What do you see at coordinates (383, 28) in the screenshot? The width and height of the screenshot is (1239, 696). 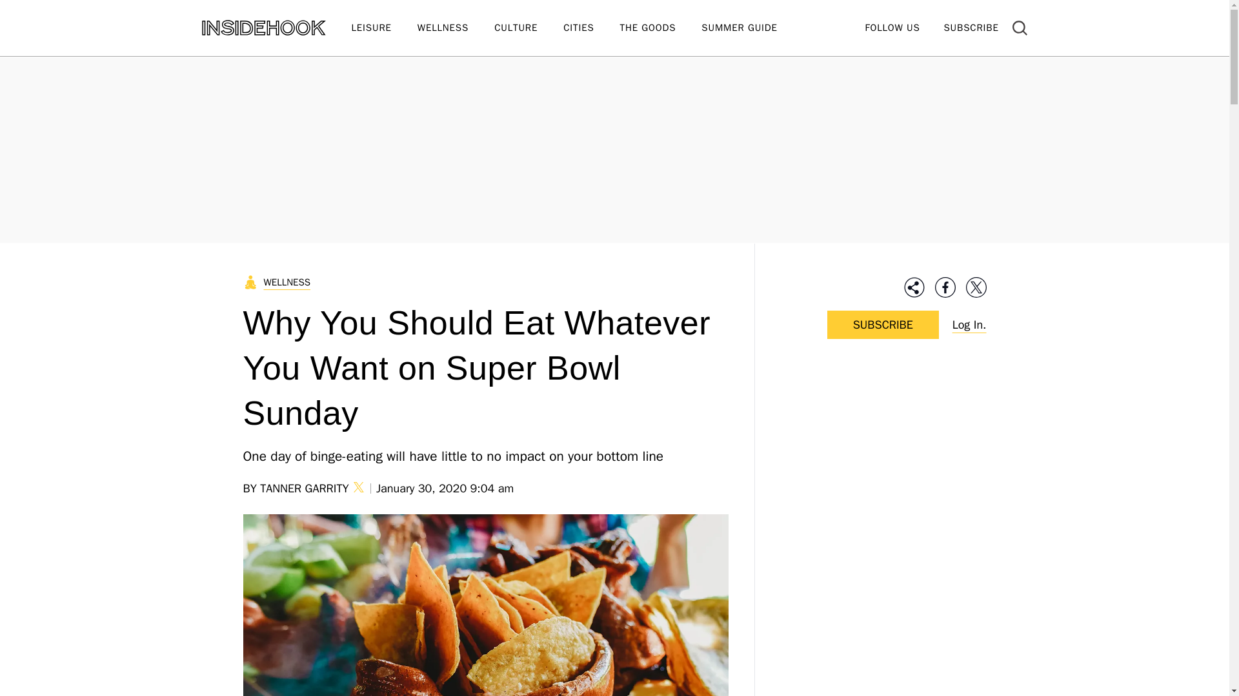 I see `LEISURE` at bounding box center [383, 28].